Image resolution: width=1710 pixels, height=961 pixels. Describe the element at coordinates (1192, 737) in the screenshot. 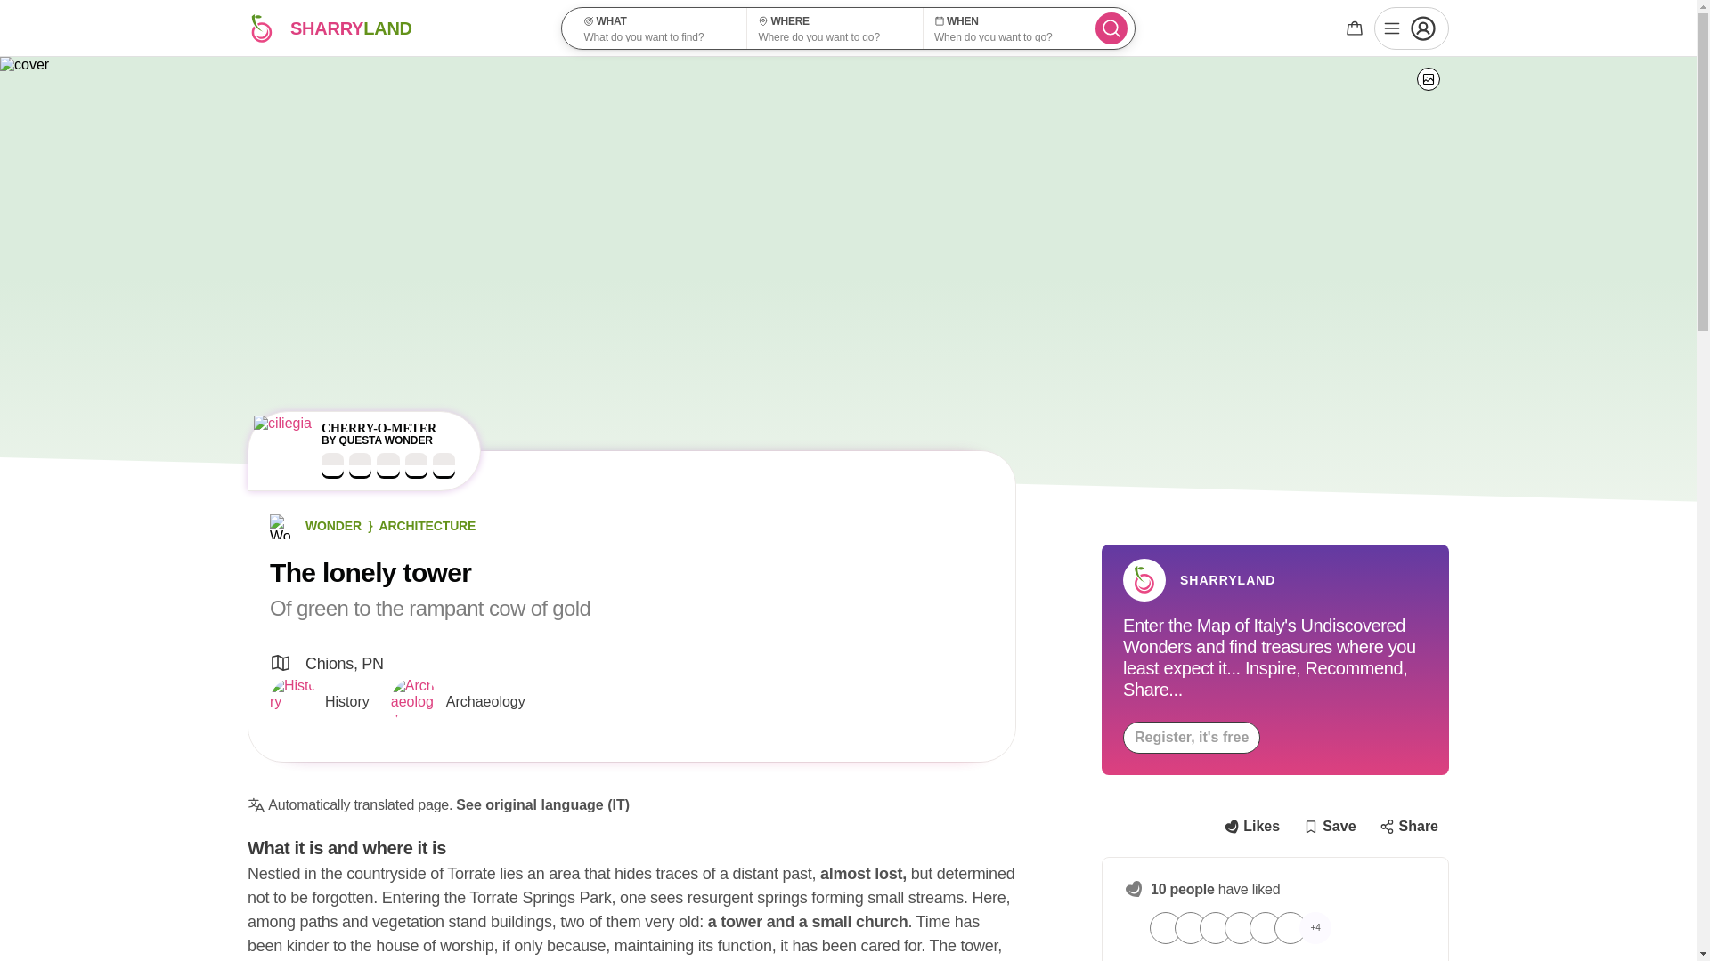

I see `Likes` at that location.